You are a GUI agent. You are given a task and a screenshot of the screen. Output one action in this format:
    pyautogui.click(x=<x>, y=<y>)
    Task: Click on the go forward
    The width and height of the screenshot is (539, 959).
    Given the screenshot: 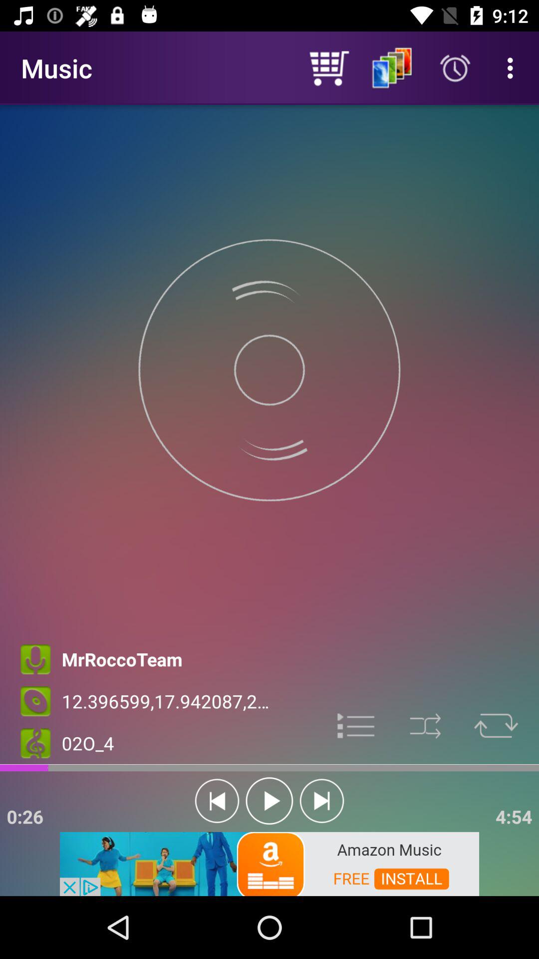 What is the action you would take?
    pyautogui.click(x=321, y=801)
    